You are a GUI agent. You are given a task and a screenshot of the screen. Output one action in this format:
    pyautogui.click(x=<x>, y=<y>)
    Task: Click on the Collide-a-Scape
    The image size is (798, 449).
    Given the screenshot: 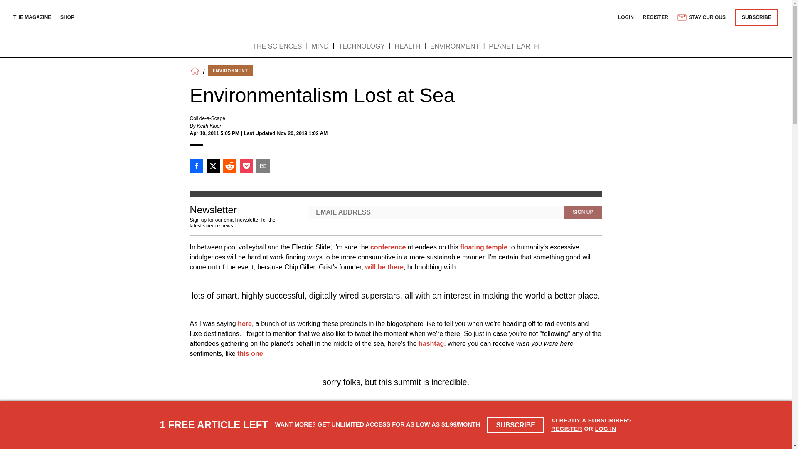 What is the action you would take?
    pyautogui.click(x=207, y=118)
    